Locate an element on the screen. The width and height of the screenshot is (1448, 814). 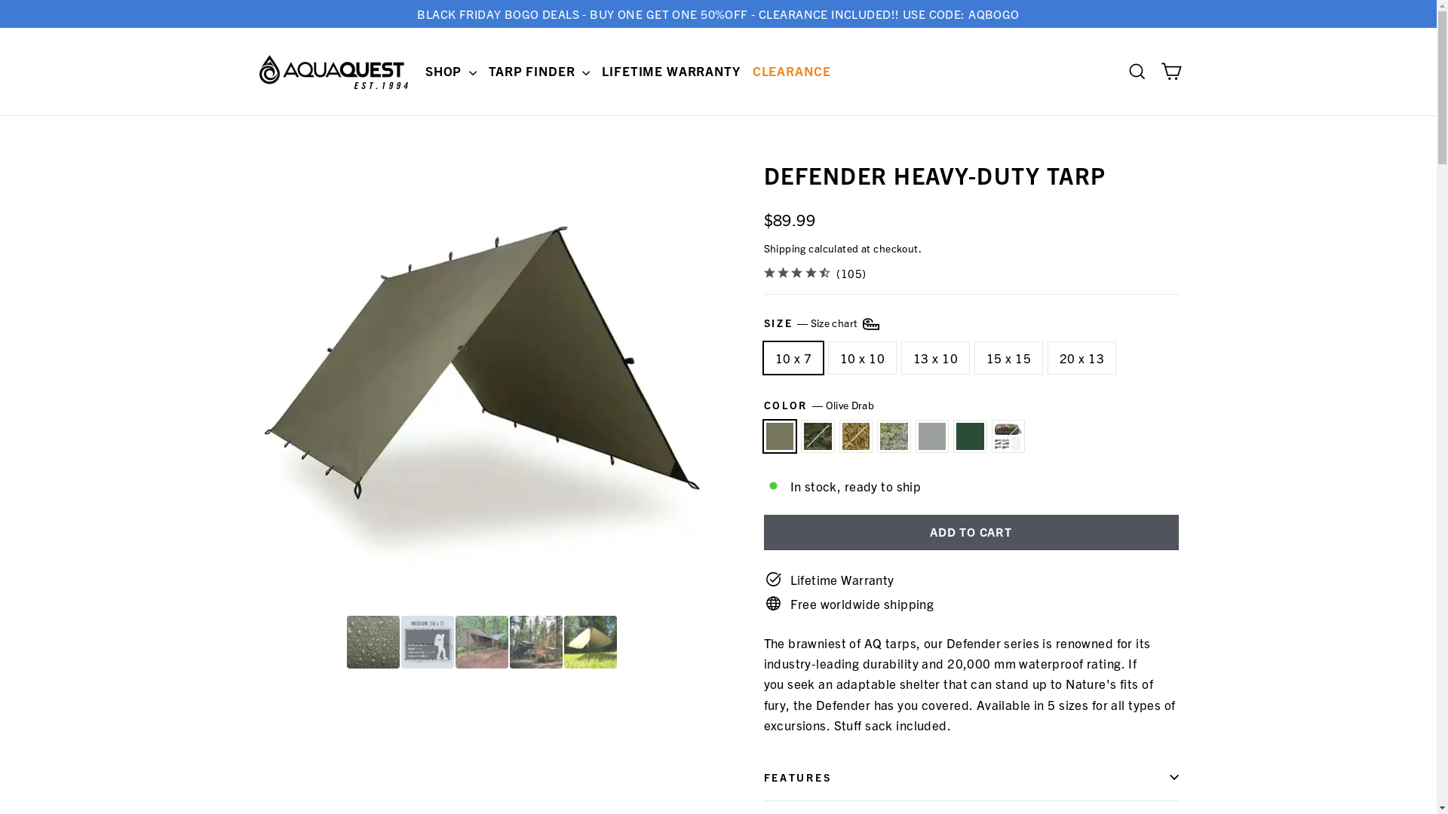
ICON-SEARCH
SEARCH is located at coordinates (1137, 72).